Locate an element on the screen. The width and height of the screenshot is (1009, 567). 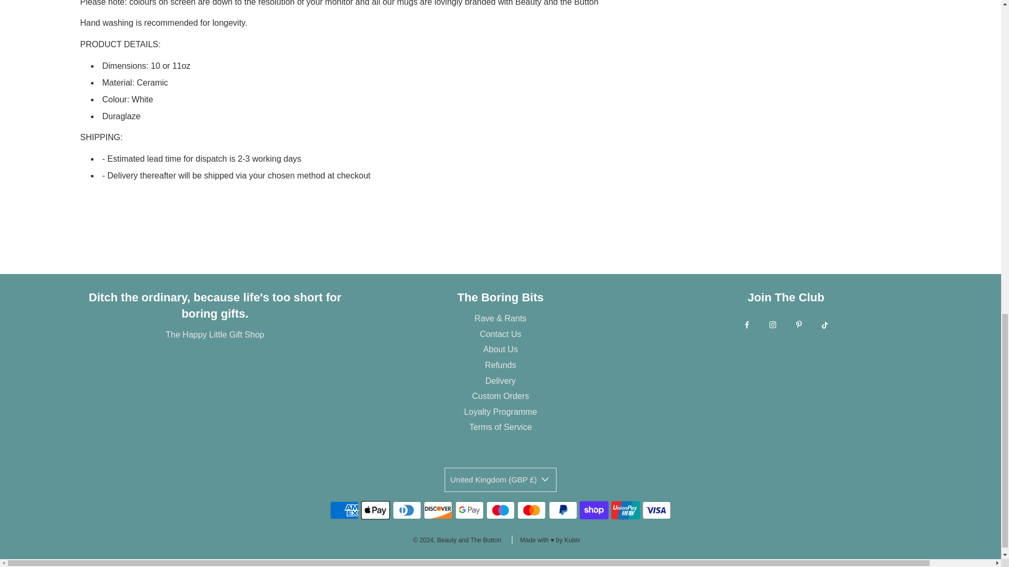
Apple Pay is located at coordinates (375, 510).